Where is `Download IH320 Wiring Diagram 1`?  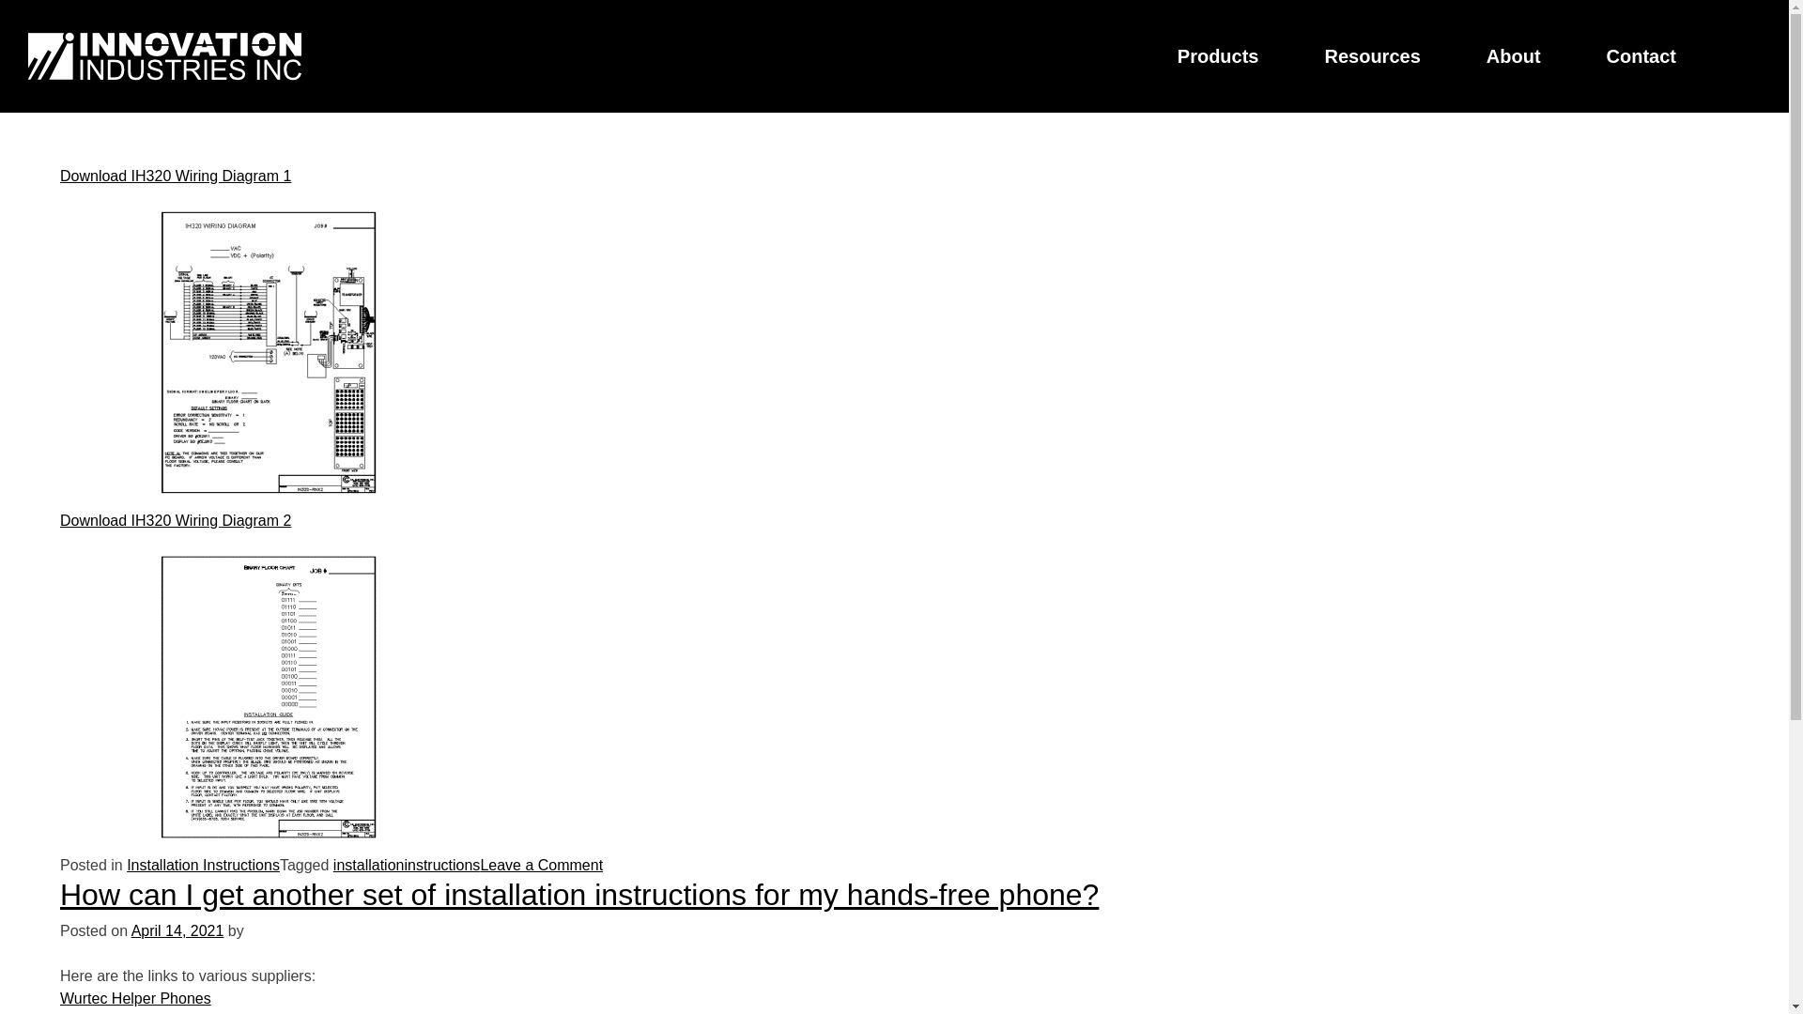
Download IH320 Wiring Diagram 1 is located at coordinates (175, 176).